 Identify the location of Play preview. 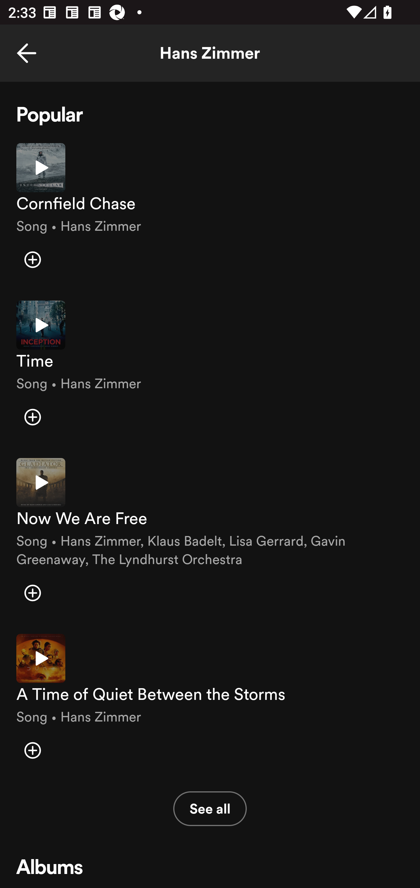
(41, 167).